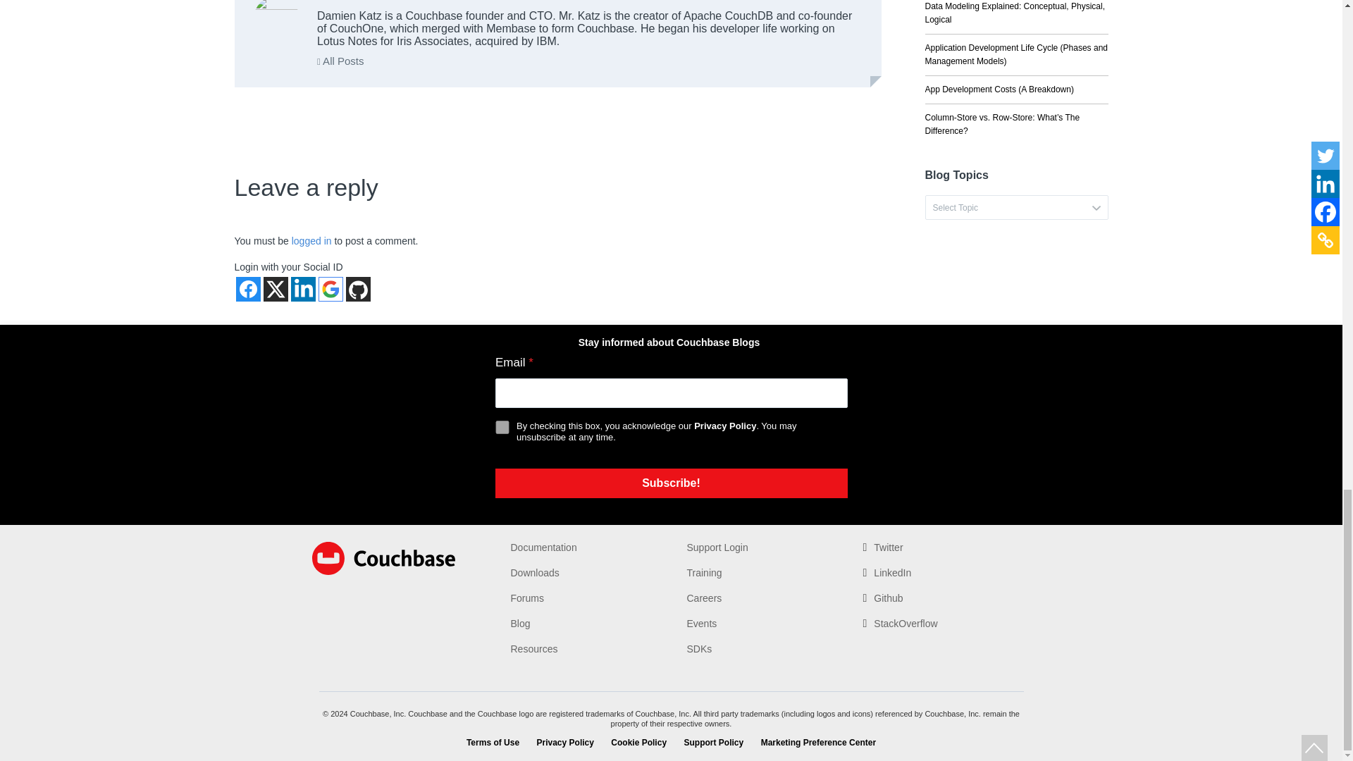 This screenshot has width=1353, height=761. What do you see at coordinates (330, 289) in the screenshot?
I see `Login with Google` at bounding box center [330, 289].